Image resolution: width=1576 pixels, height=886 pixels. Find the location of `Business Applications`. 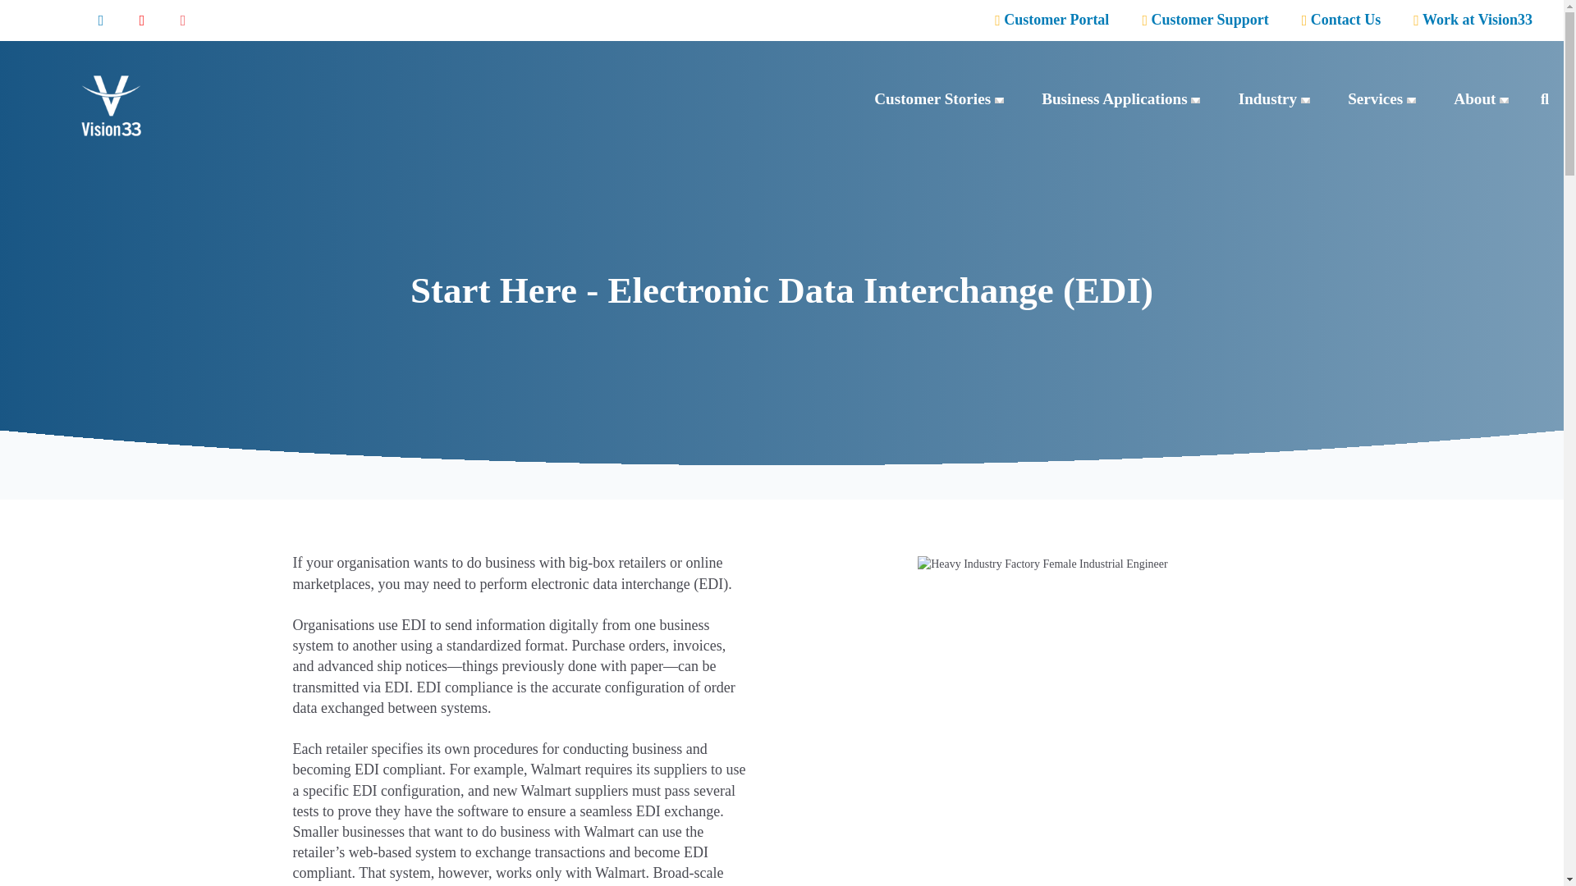

Business Applications is located at coordinates (1115, 98).